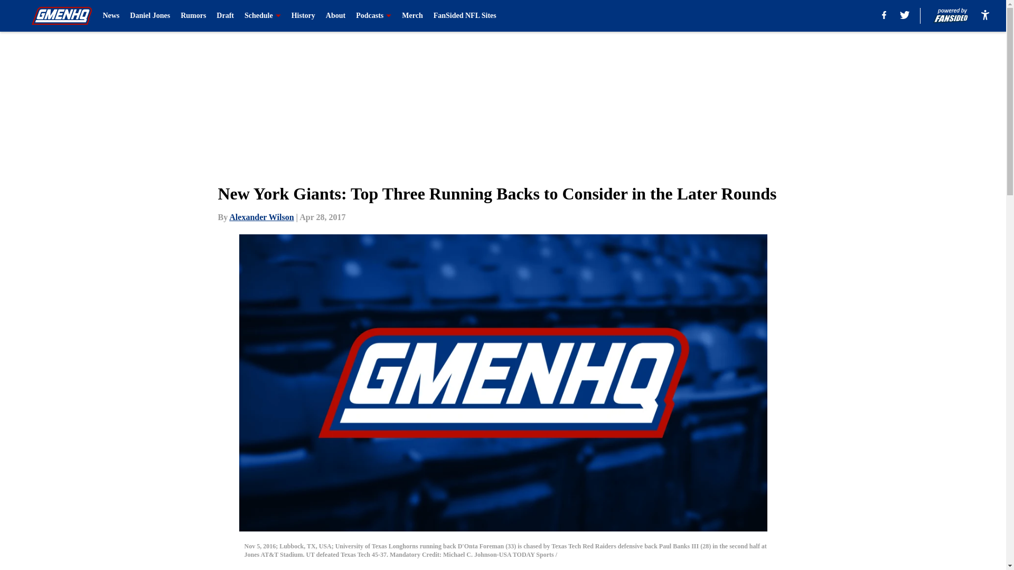 This screenshot has width=1014, height=570. I want to click on Merch, so click(412, 16).